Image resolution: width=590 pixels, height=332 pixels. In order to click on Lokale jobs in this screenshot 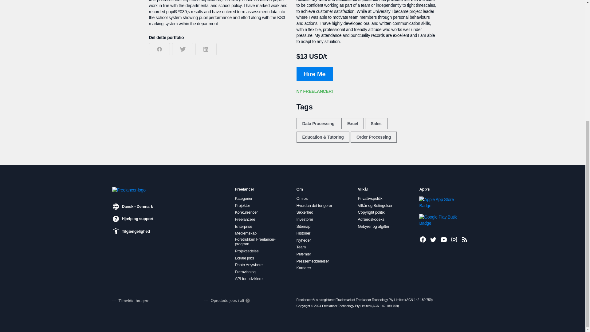, I will do `click(244, 258)`.